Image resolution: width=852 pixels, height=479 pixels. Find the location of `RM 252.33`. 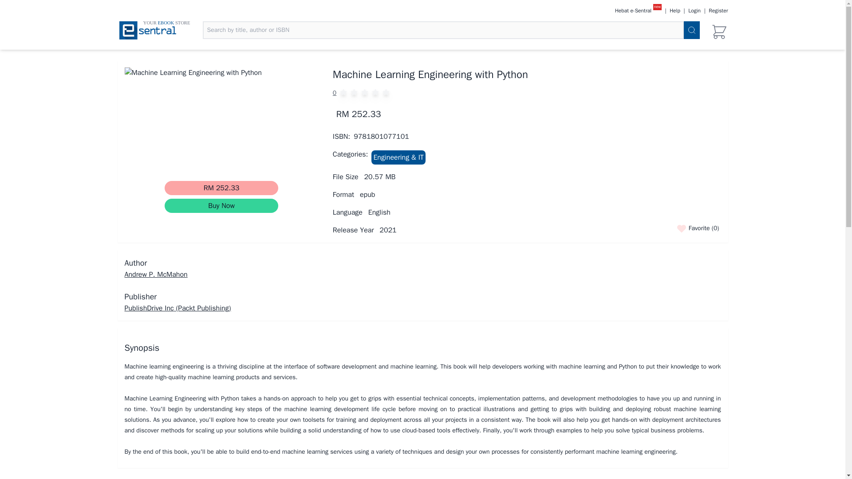

RM 252.33 is located at coordinates (221, 188).